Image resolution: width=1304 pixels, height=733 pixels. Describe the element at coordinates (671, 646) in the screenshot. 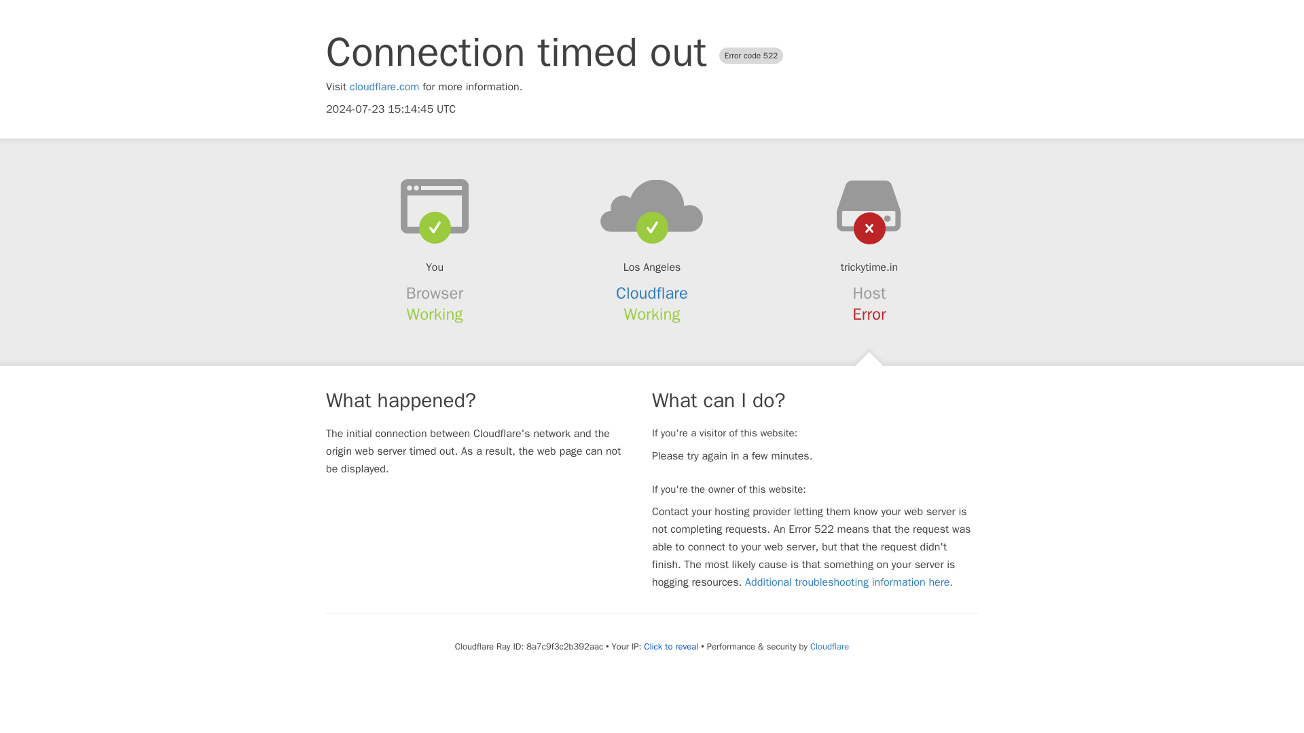

I see `Click to reveal` at that location.